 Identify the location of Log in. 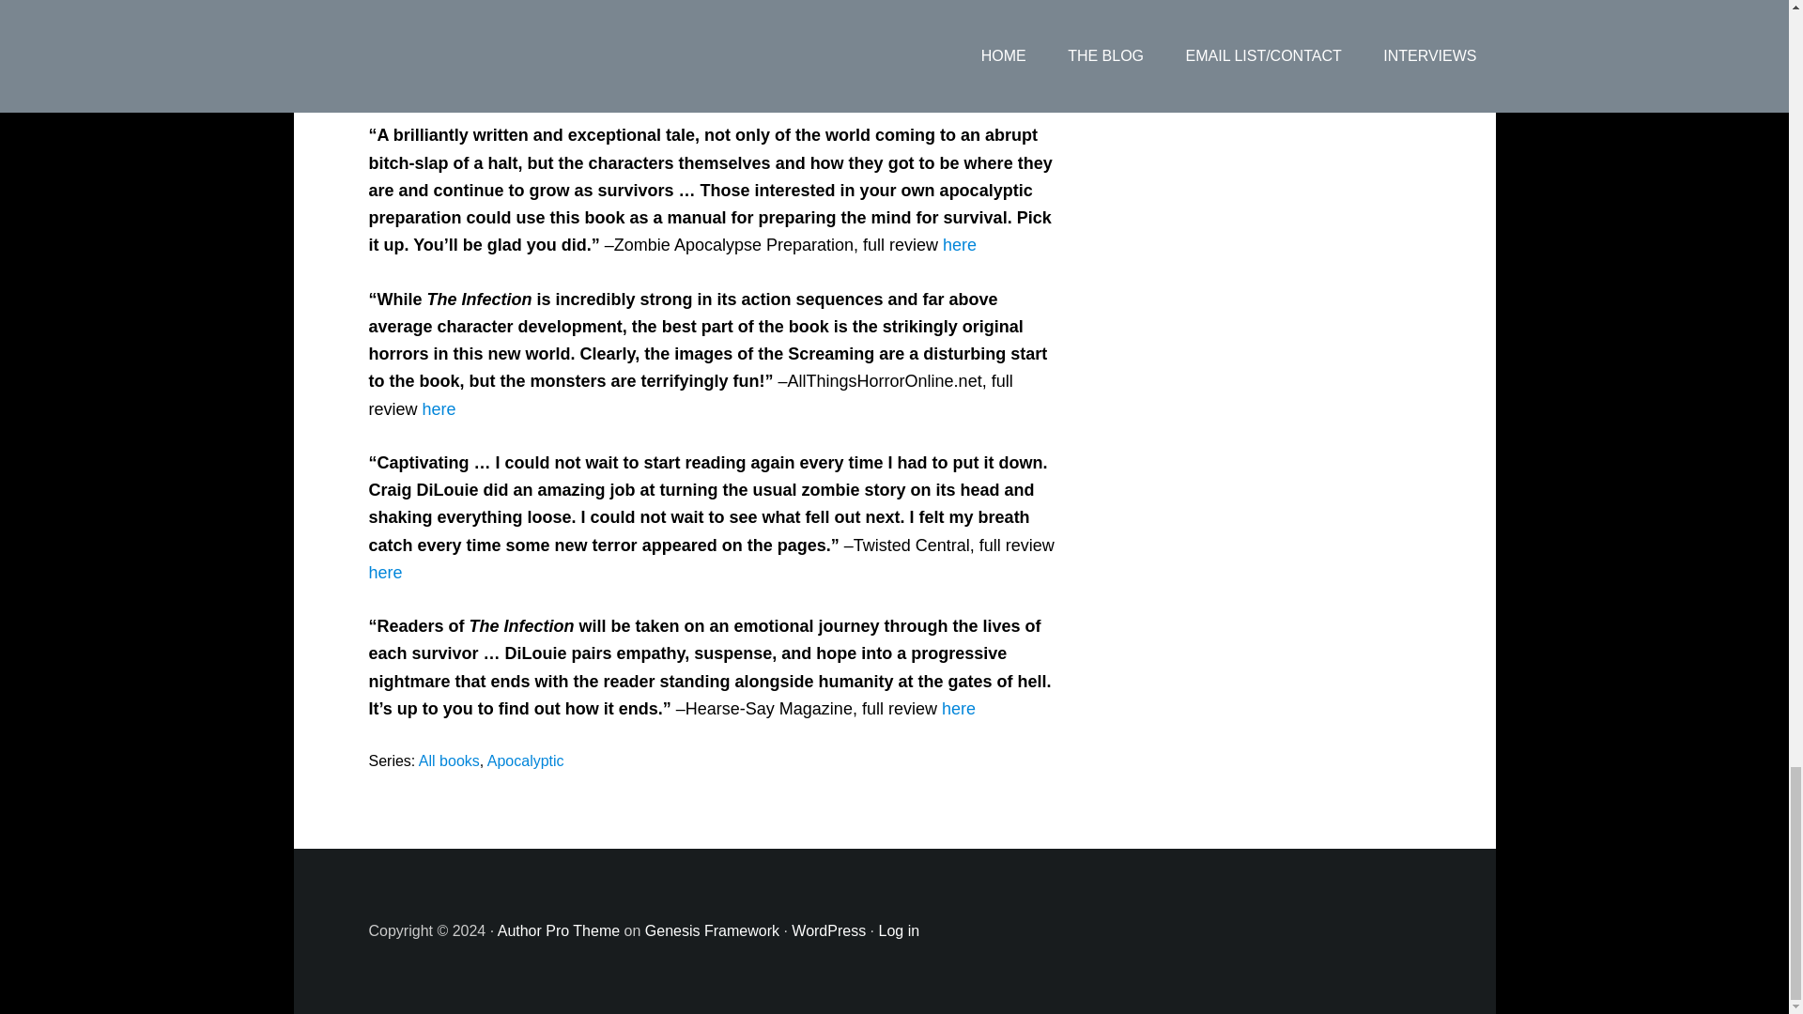
(900, 930).